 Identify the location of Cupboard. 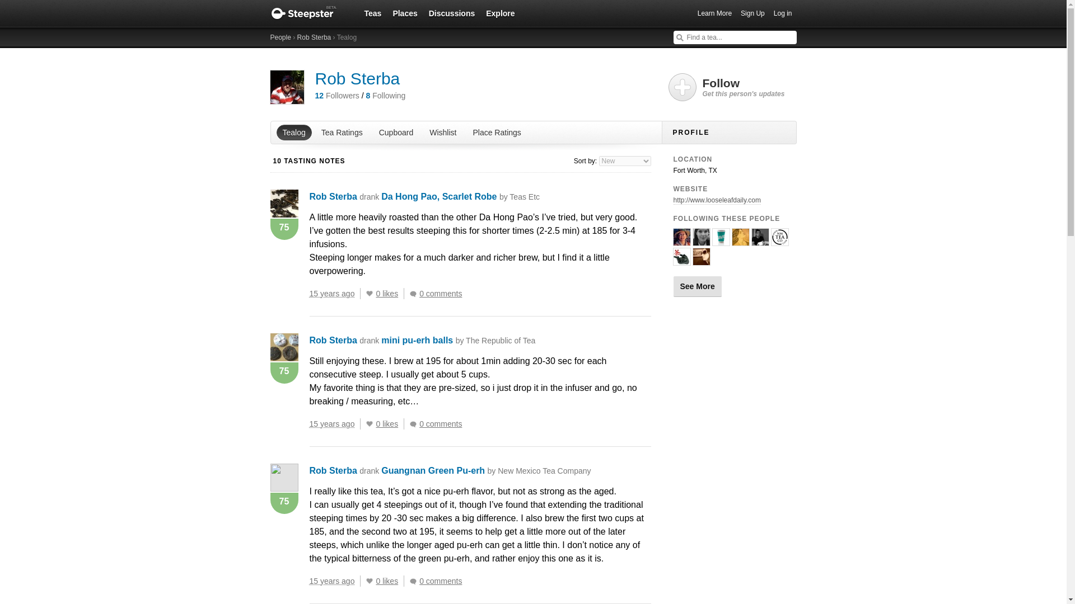
(396, 132).